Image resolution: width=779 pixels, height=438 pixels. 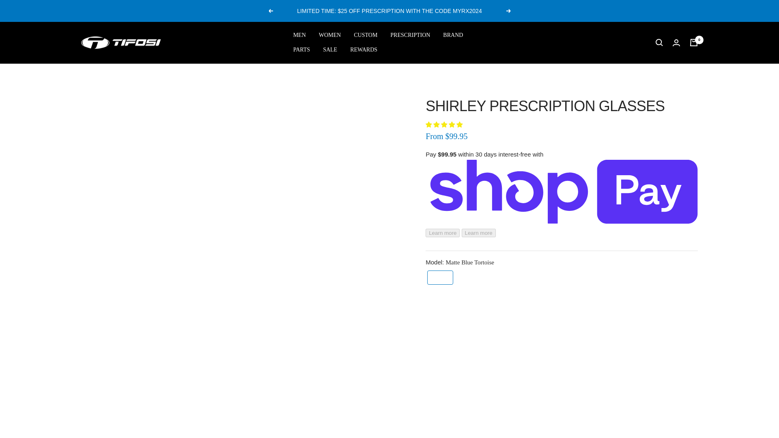 What do you see at coordinates (365, 35) in the screenshot?
I see `CUSTOM` at bounding box center [365, 35].